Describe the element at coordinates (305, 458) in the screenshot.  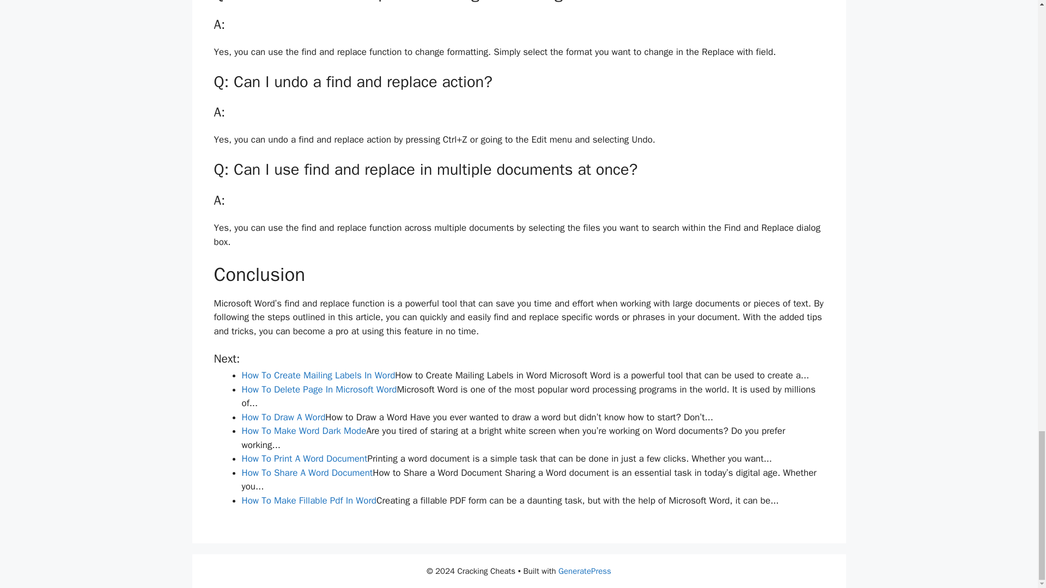
I see `How To Print A Word Document` at that location.